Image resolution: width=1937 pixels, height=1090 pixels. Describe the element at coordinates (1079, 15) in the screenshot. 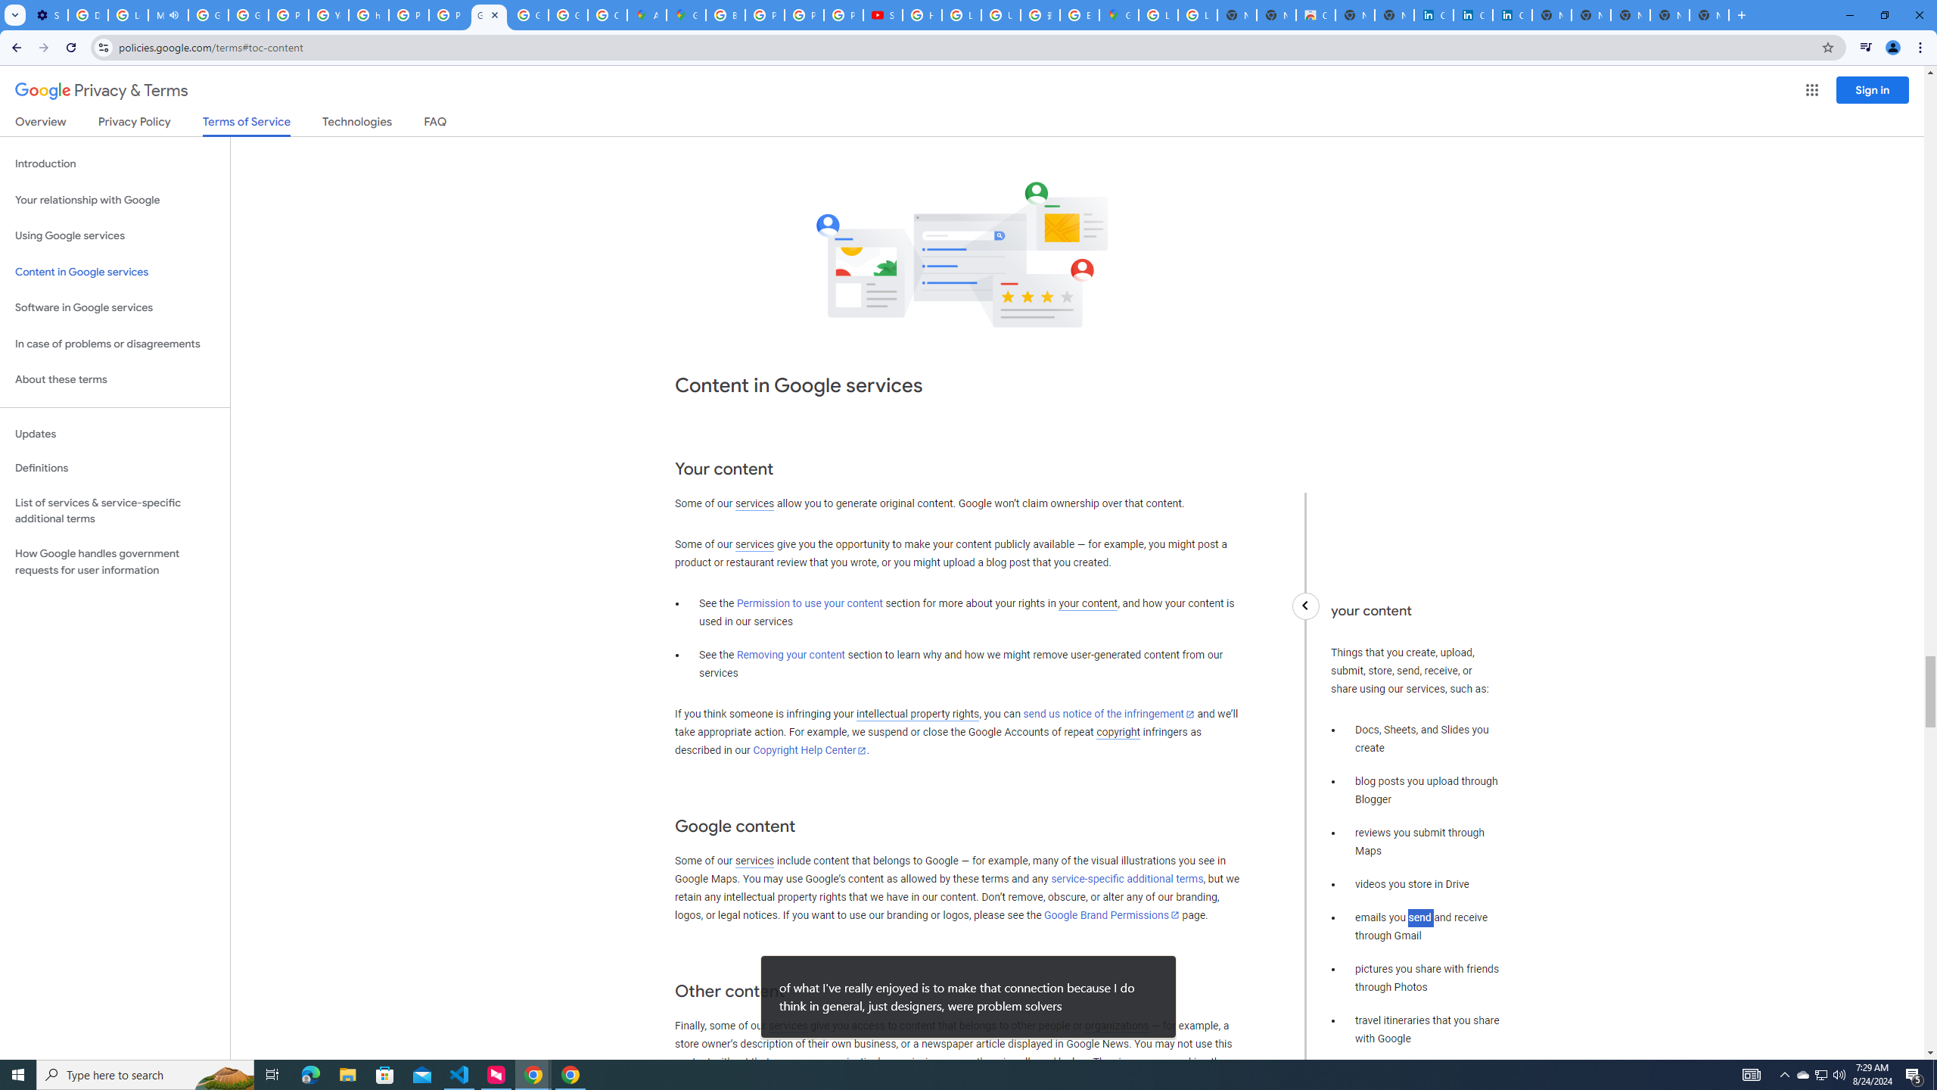

I see `Explore new street-level details - Google Maps Help` at that location.